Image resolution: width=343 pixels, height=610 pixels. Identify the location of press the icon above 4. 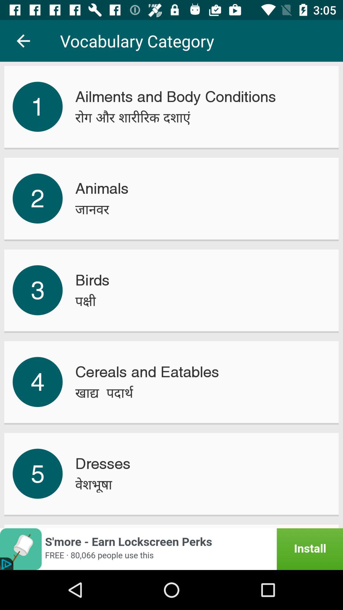
(37, 290).